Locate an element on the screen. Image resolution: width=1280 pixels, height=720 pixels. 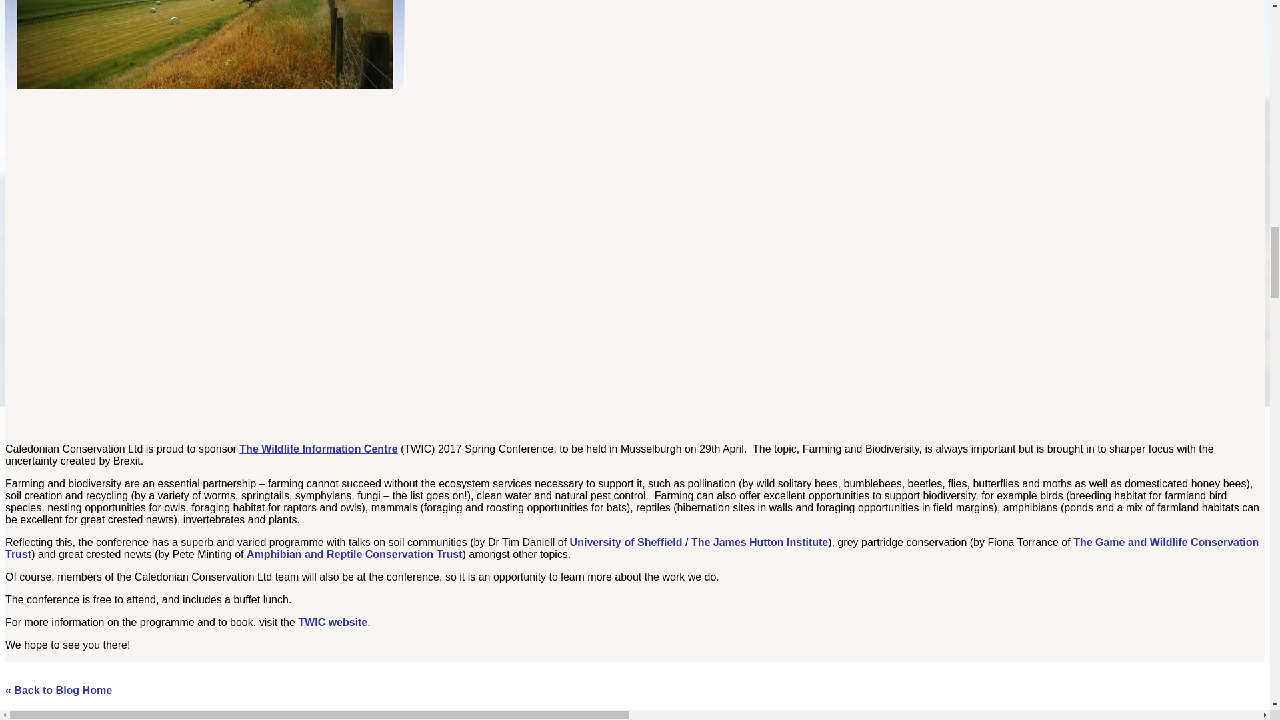
The Wildlife Information Centre is located at coordinates (318, 449).